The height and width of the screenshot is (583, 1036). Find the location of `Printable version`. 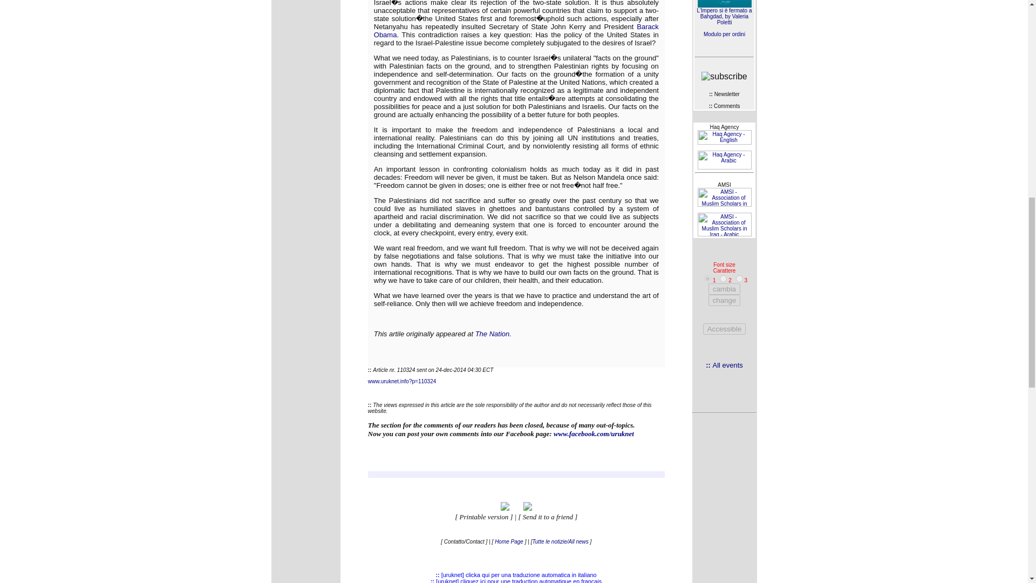

Printable version is located at coordinates (484, 517).